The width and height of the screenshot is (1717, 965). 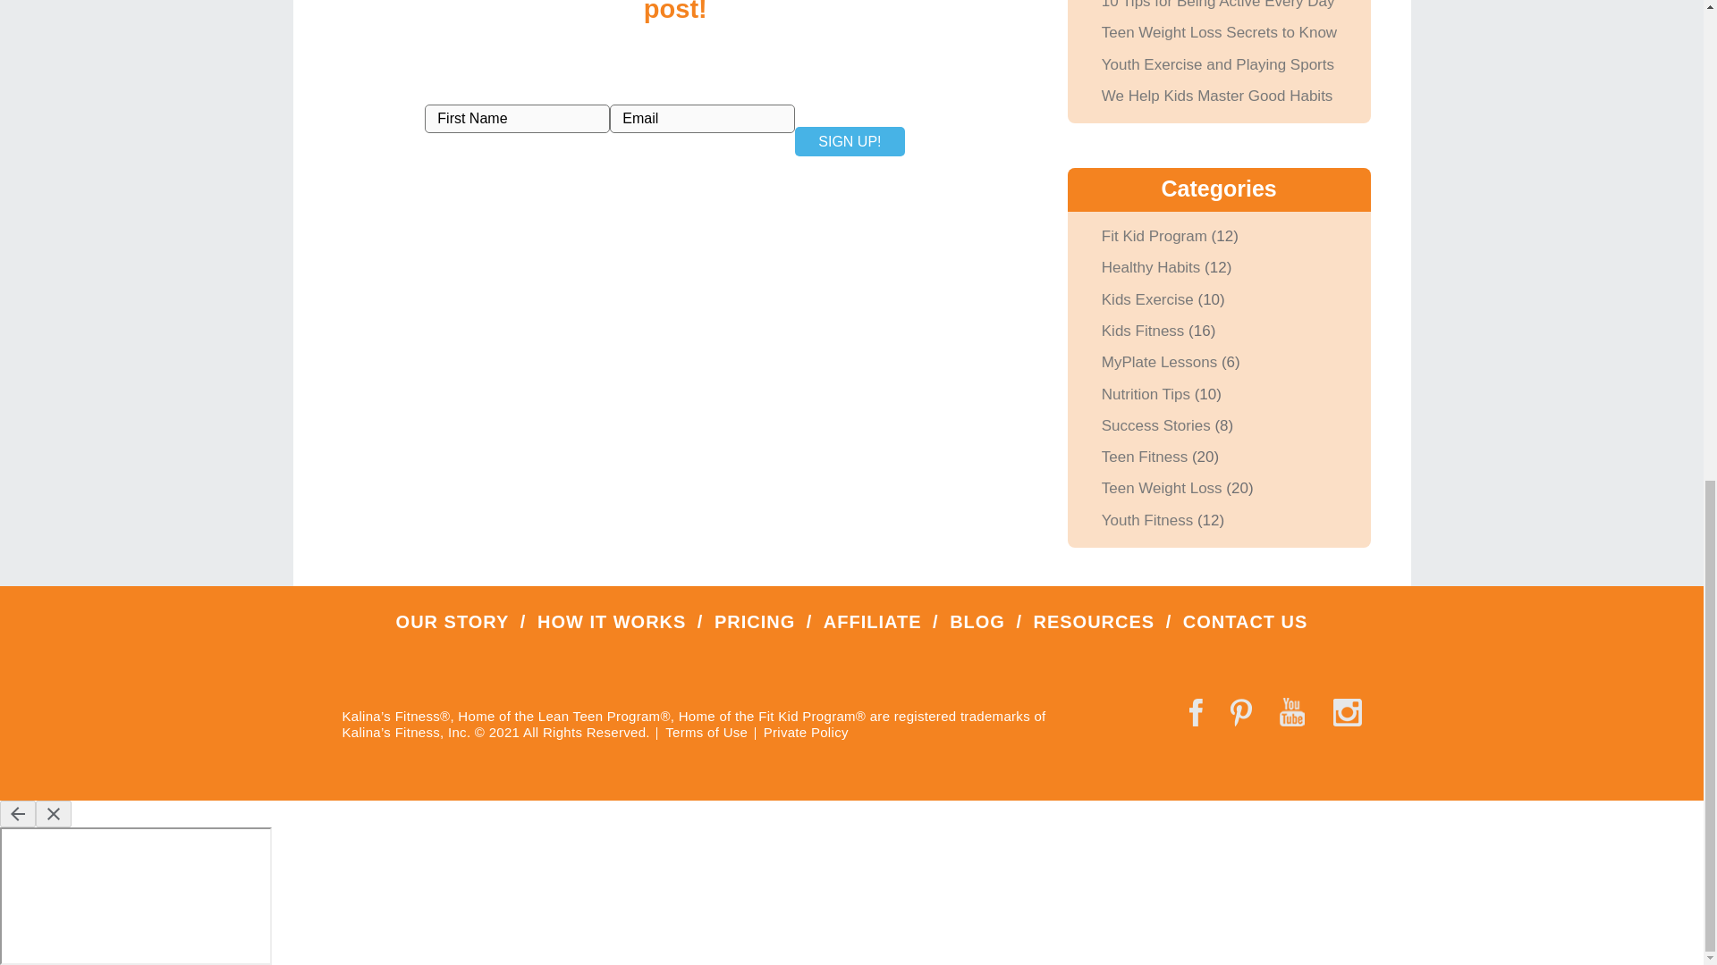 What do you see at coordinates (1145, 457) in the screenshot?
I see `Teen Fitness` at bounding box center [1145, 457].